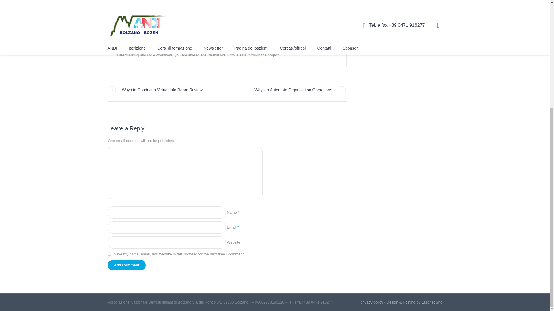 The width and height of the screenshot is (554, 311). What do you see at coordinates (126, 265) in the screenshot?
I see `Add Comment` at bounding box center [126, 265].